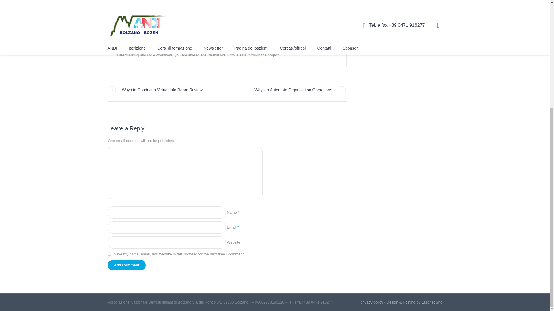 The width and height of the screenshot is (554, 311). What do you see at coordinates (126, 265) in the screenshot?
I see `Add Comment` at bounding box center [126, 265].